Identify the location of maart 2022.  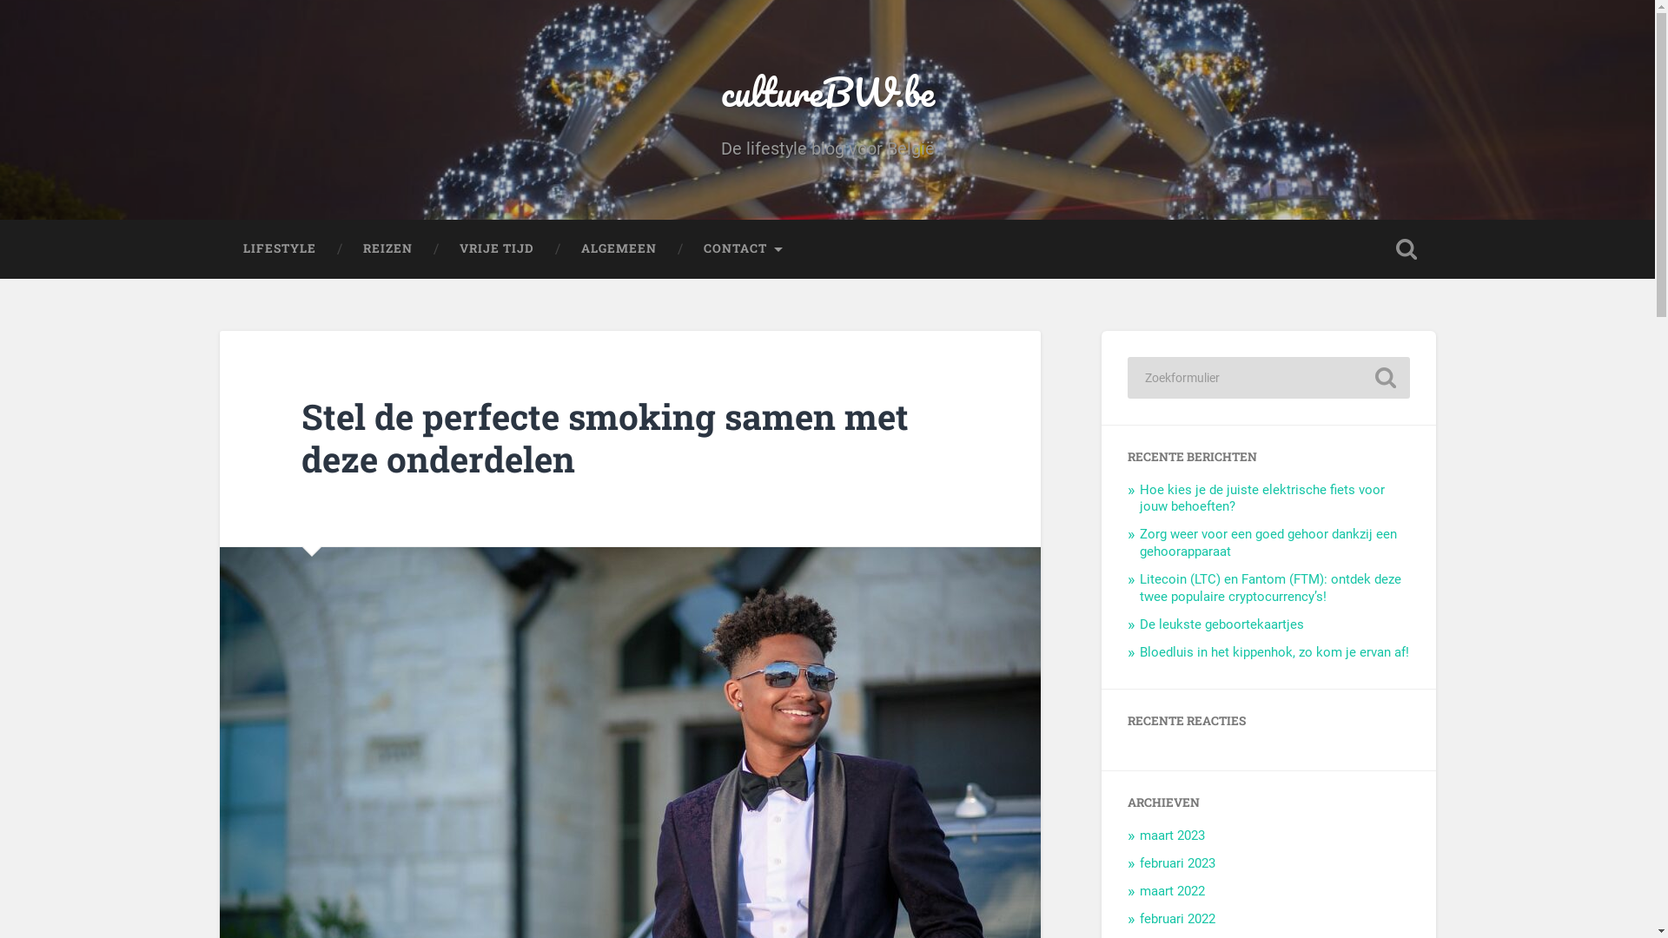
(1173, 891).